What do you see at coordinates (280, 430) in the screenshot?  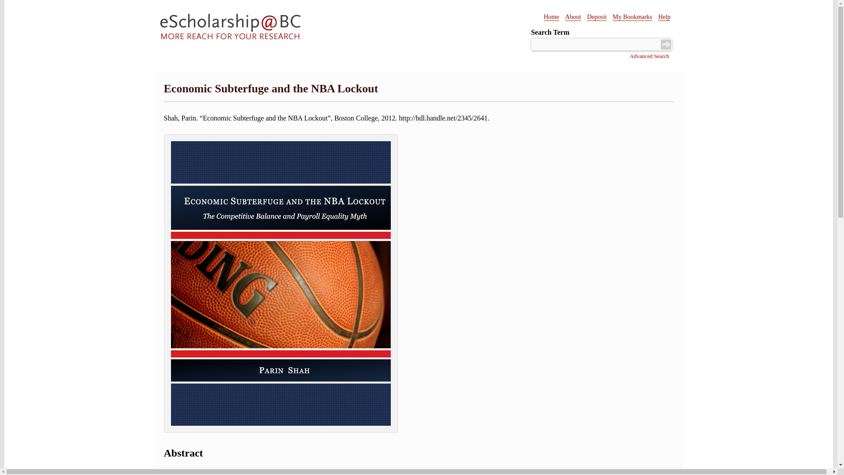 I see `PDF Datastream` at bounding box center [280, 430].